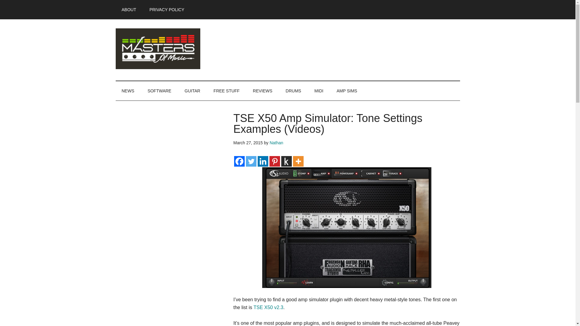  I want to click on SOFTWARE, so click(159, 91).